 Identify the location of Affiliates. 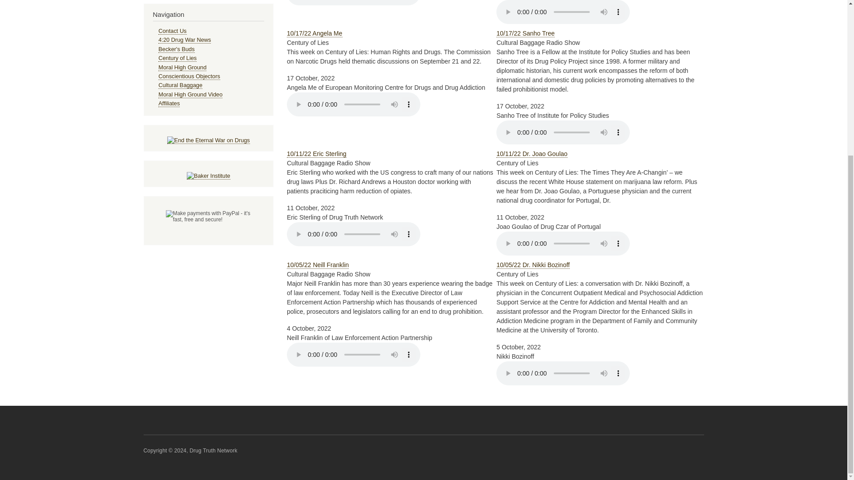
(169, 103).